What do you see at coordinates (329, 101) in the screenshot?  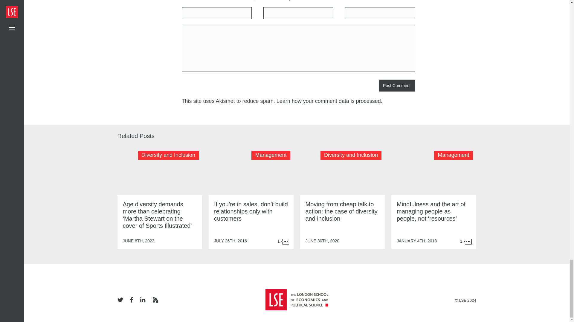 I see `Learn how your comment data is processed` at bounding box center [329, 101].